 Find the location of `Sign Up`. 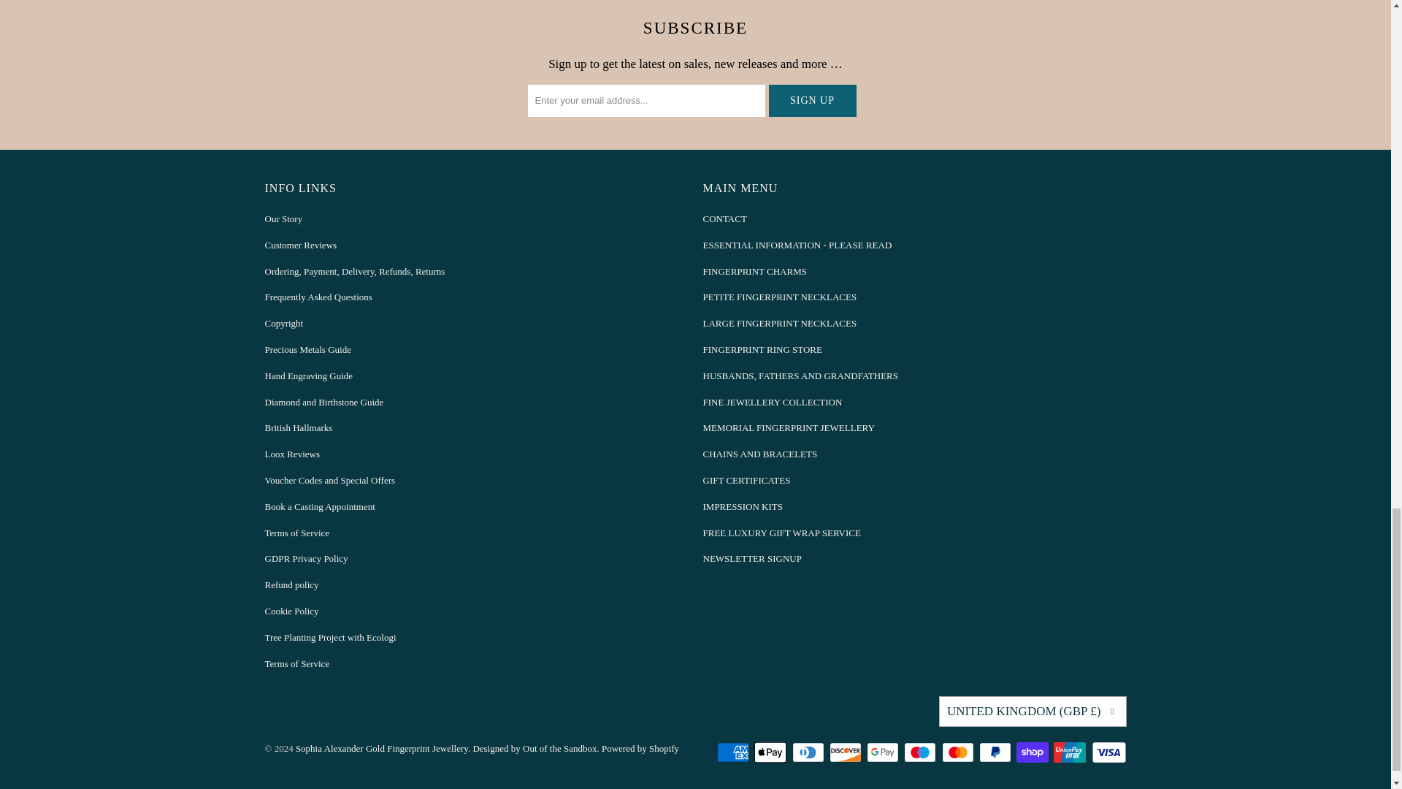

Sign Up is located at coordinates (812, 100).